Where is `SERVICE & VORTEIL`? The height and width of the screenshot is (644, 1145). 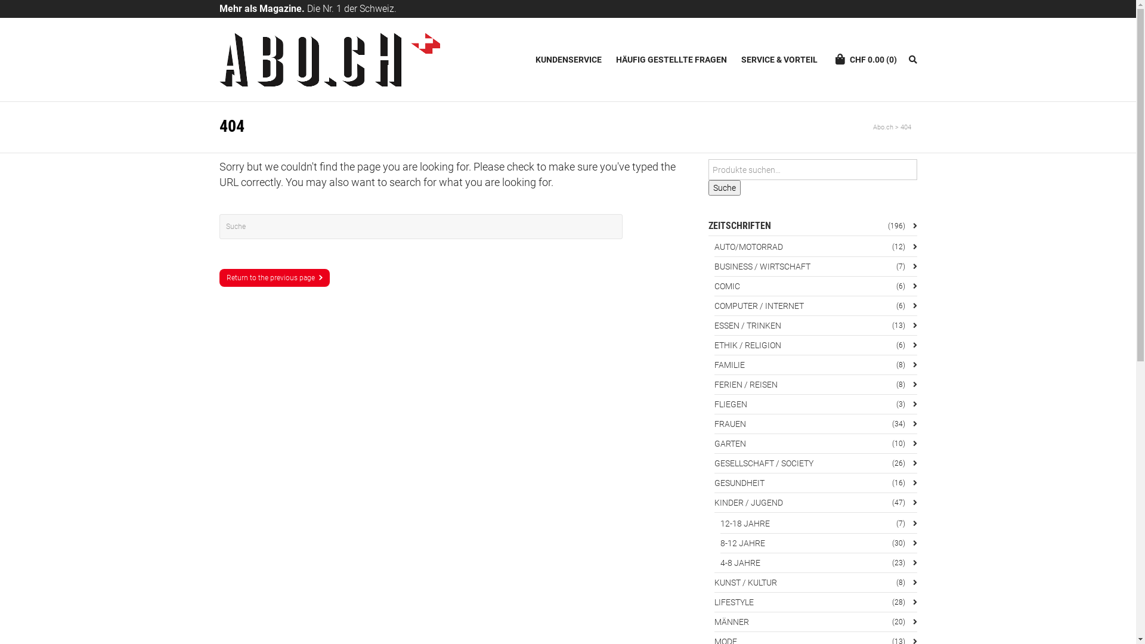 SERVICE & VORTEIL is located at coordinates (779, 60).